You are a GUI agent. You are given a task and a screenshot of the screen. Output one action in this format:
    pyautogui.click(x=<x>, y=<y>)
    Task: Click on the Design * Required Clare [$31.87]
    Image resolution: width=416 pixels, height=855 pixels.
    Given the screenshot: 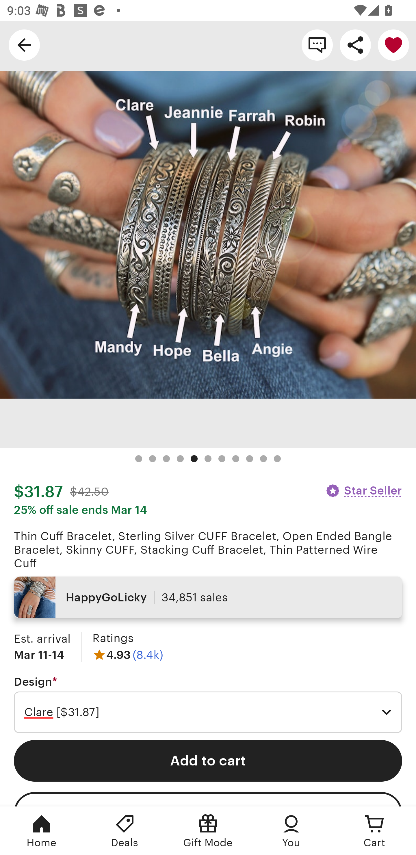 What is the action you would take?
    pyautogui.click(x=208, y=704)
    